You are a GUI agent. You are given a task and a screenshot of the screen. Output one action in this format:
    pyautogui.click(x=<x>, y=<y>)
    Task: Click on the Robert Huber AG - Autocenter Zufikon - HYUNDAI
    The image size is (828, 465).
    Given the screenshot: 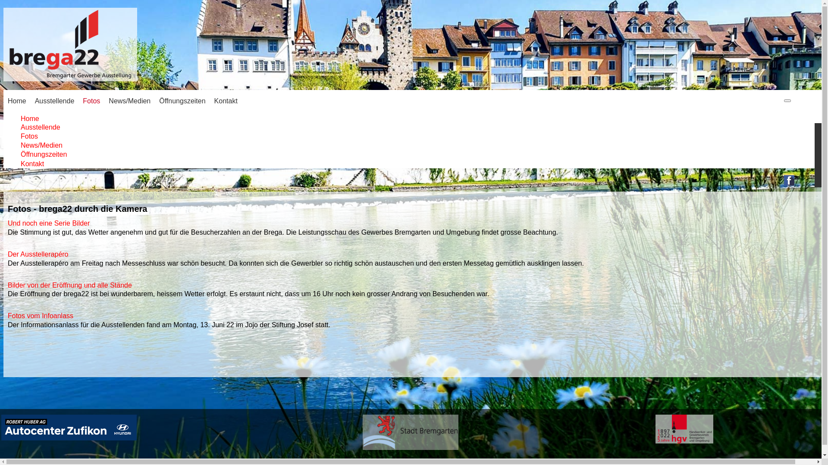 What is the action you would take?
    pyautogui.click(x=69, y=428)
    